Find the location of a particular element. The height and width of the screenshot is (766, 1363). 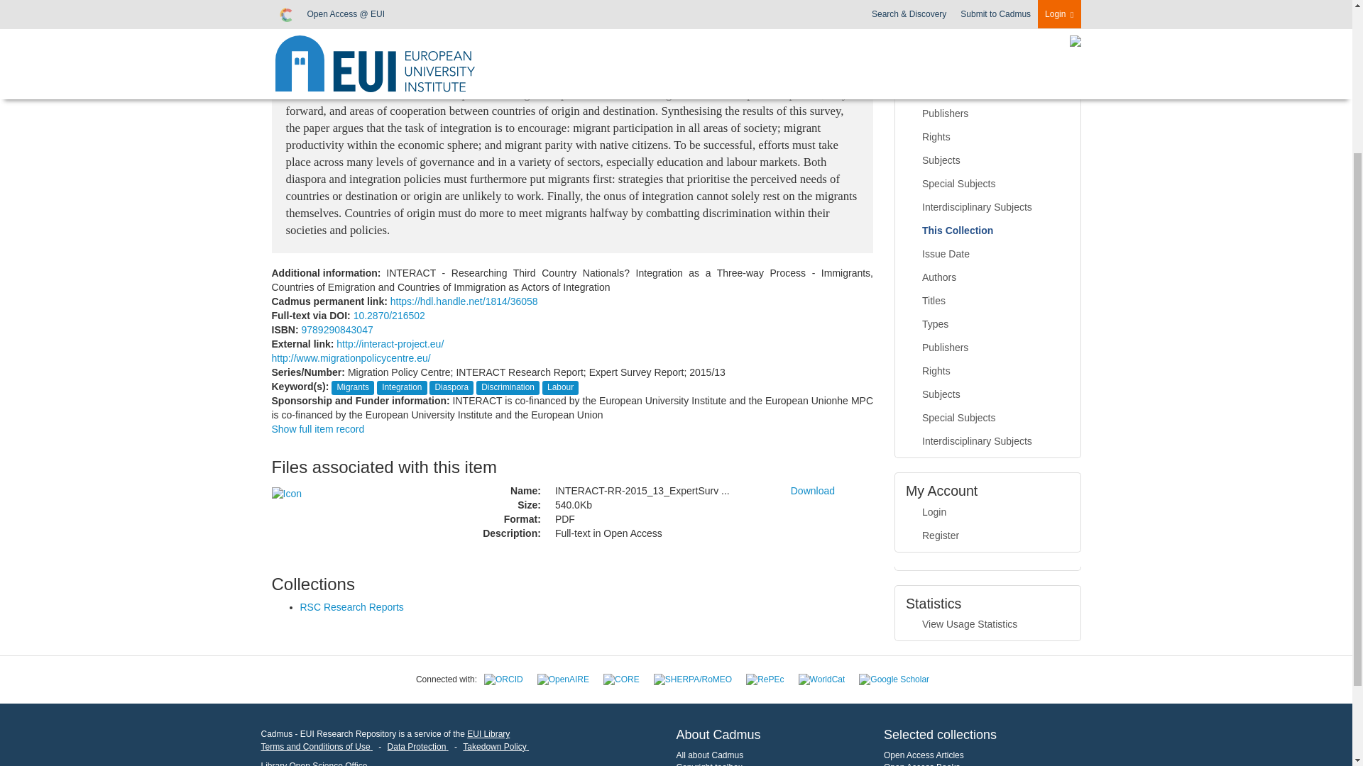

Integration is located at coordinates (401, 387).